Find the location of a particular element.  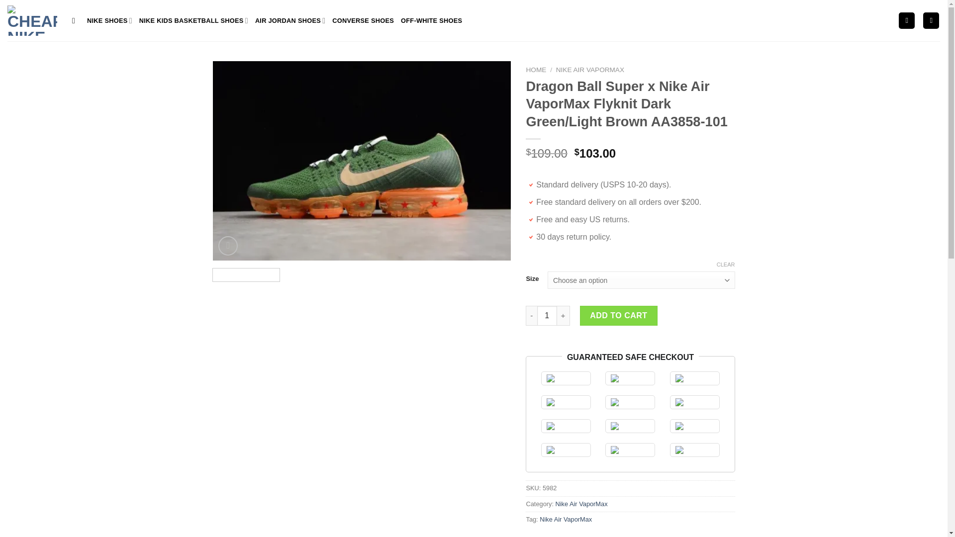

Zoom is located at coordinates (228, 246).